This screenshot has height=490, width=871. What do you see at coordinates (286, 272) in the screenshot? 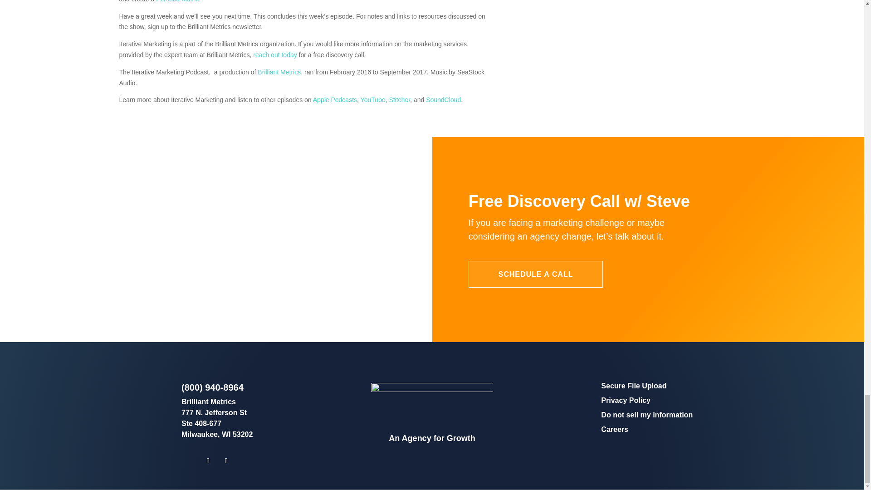
I see `Follow on LinkedIn` at bounding box center [286, 272].